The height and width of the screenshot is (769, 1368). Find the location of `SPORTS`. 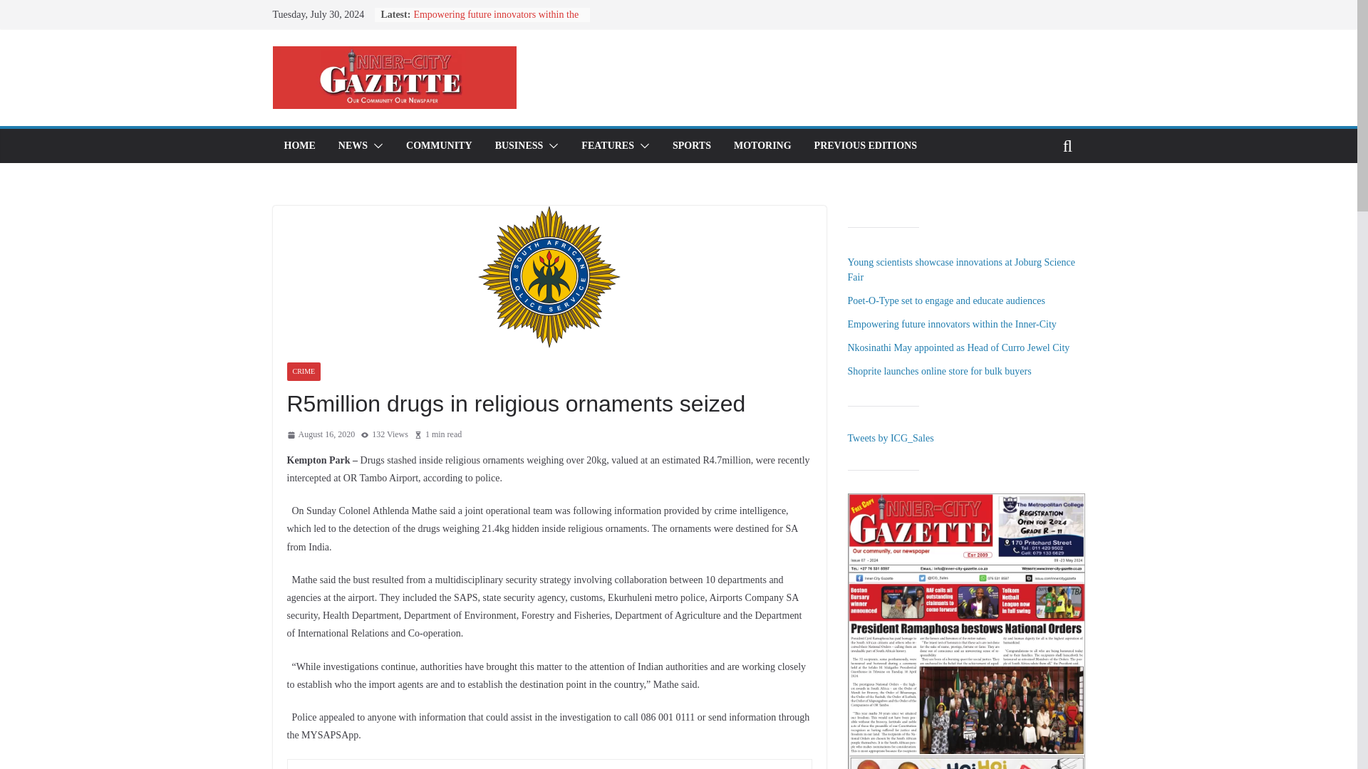

SPORTS is located at coordinates (692, 146).